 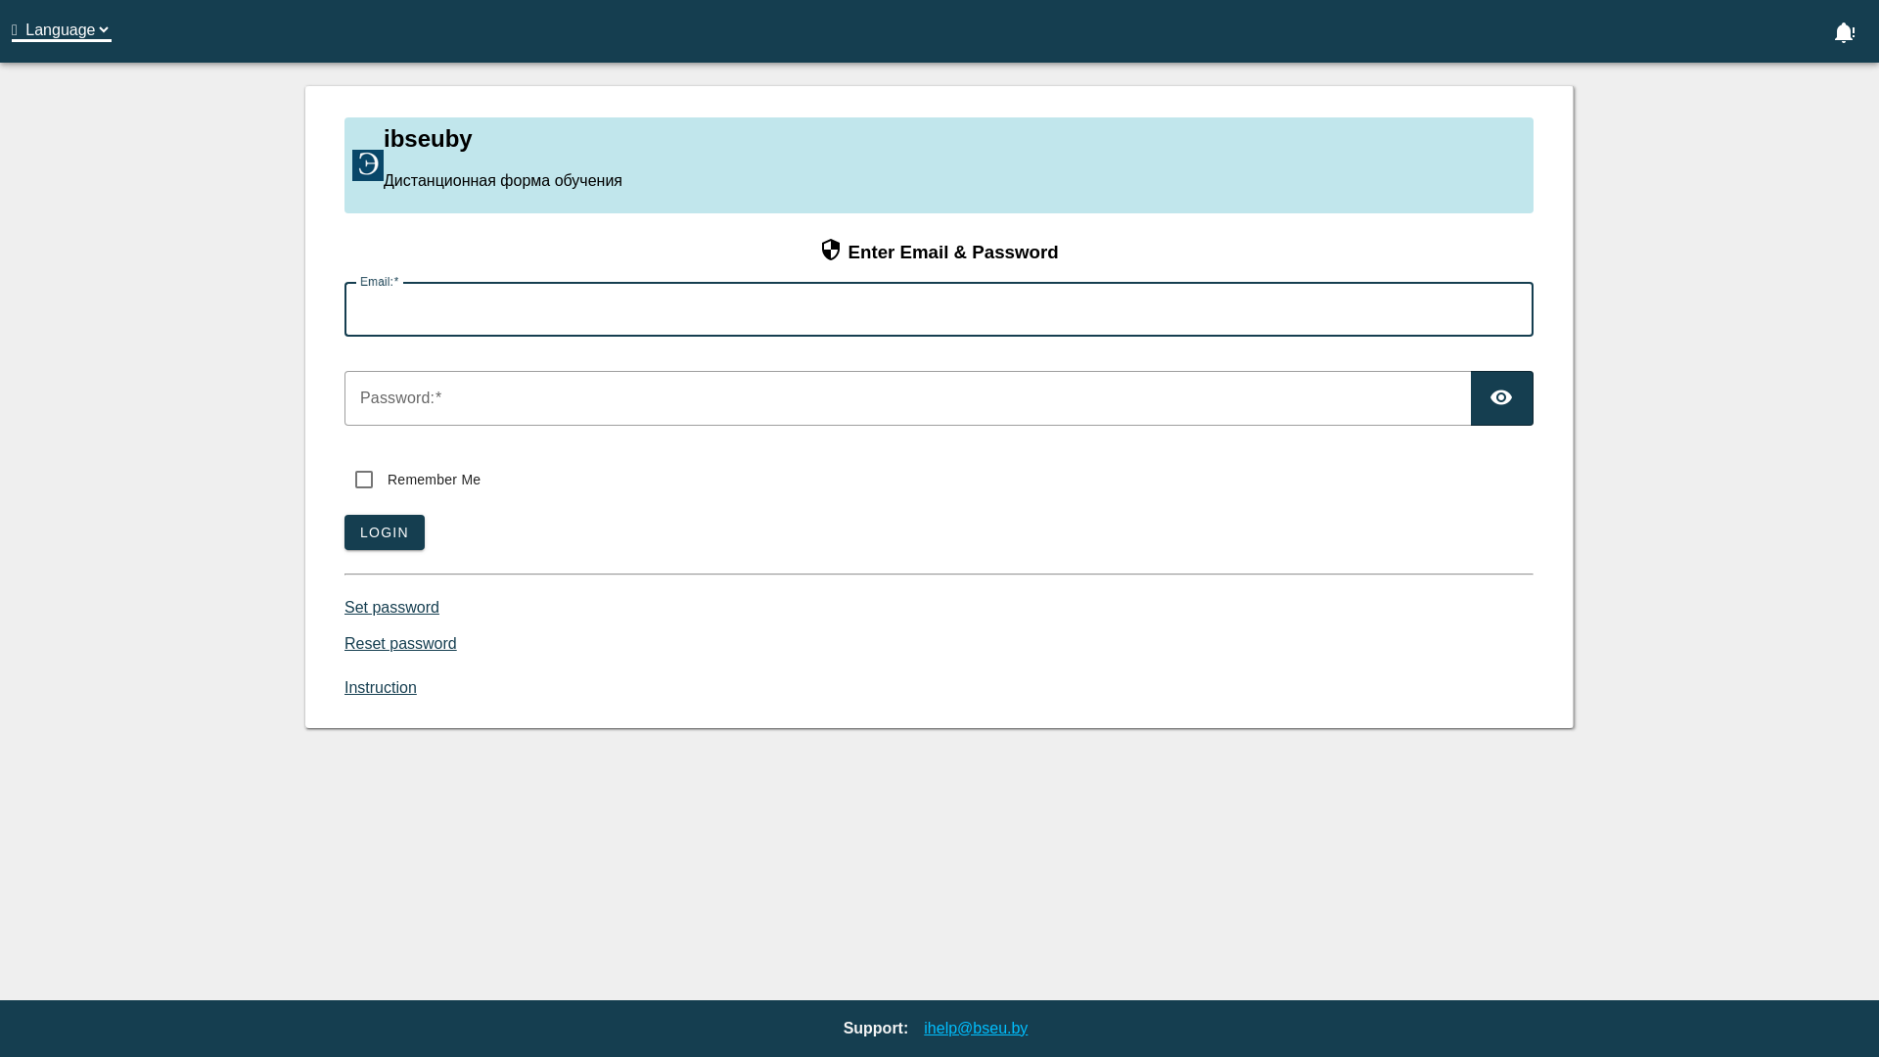 I want to click on Set password, so click(x=391, y=607).